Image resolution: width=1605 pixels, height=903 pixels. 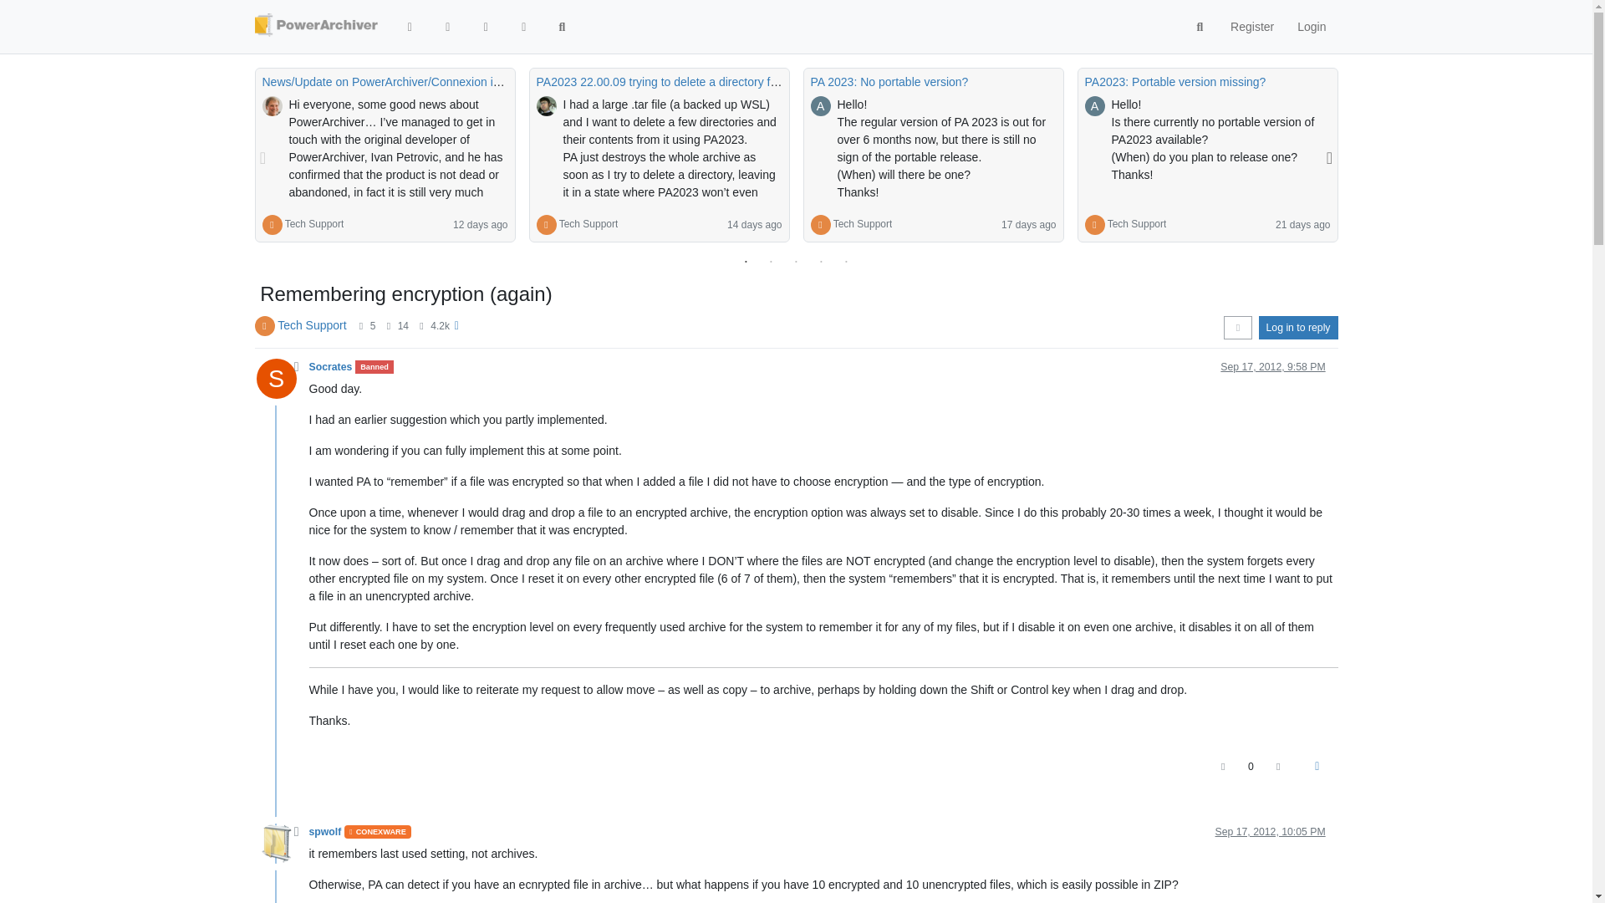 What do you see at coordinates (821, 105) in the screenshot?
I see `A` at bounding box center [821, 105].